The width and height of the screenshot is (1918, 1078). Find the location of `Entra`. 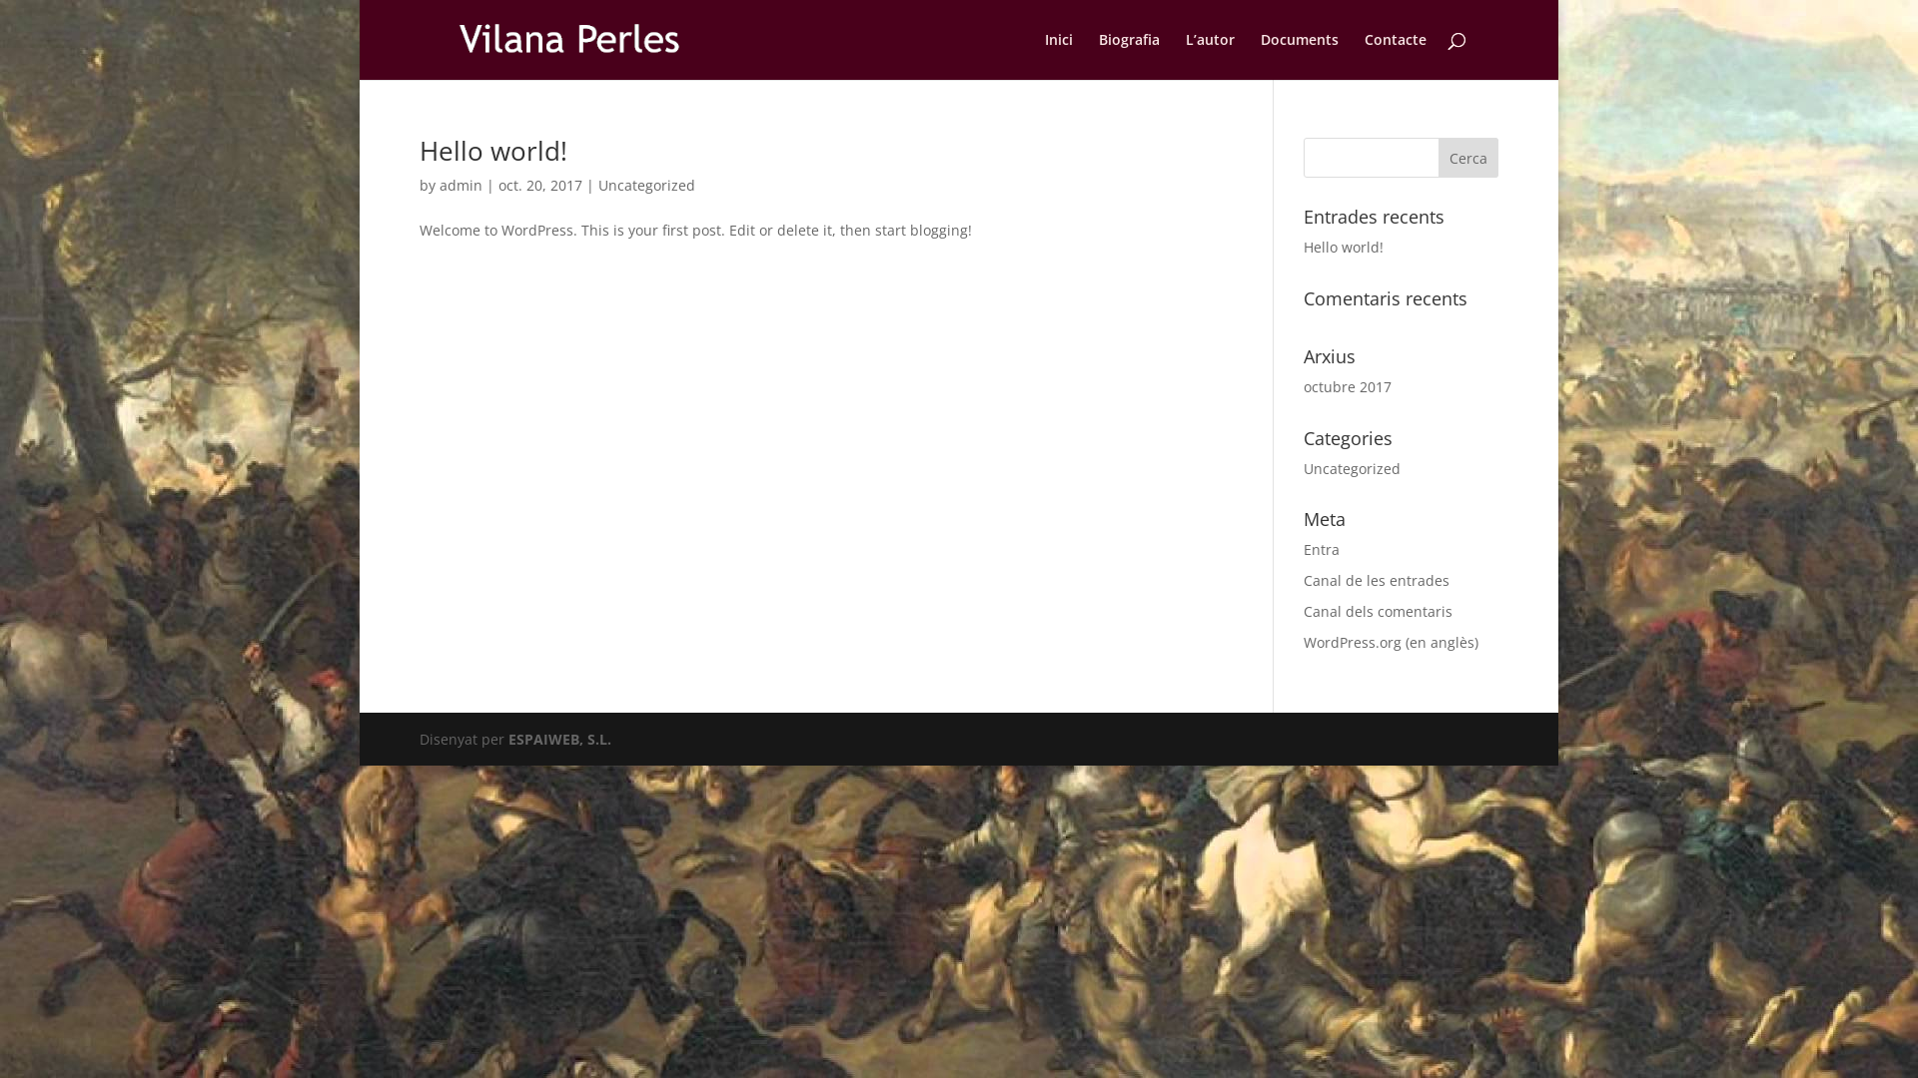

Entra is located at coordinates (1322, 549).